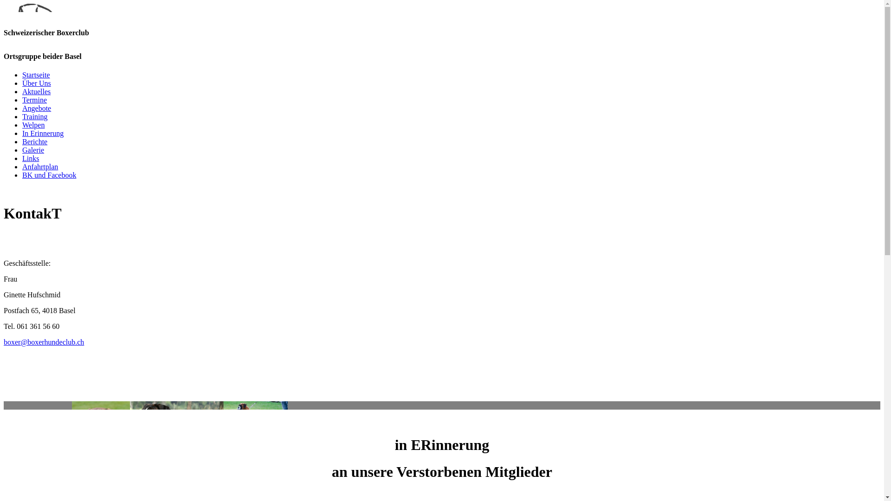 The width and height of the screenshot is (891, 501). Describe the element at coordinates (35, 142) in the screenshot. I see `Berichte` at that location.